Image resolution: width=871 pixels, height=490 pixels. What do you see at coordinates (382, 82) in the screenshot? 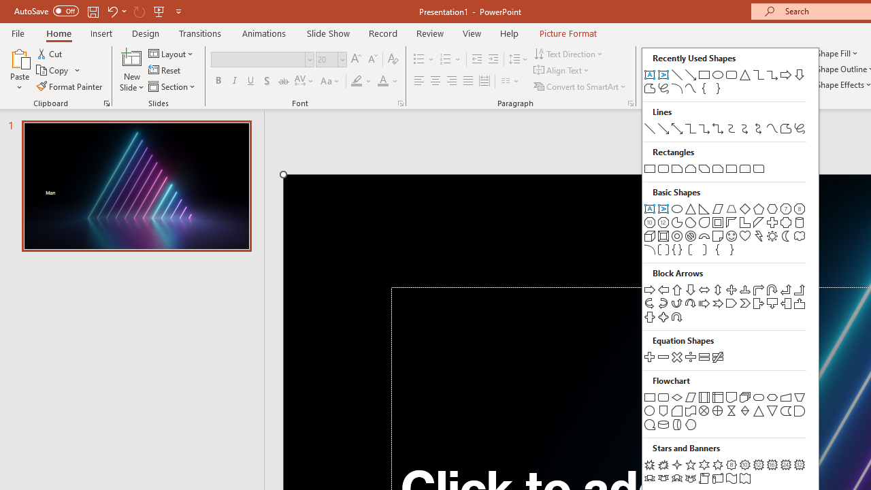
I see `Font Color Red` at bounding box center [382, 82].